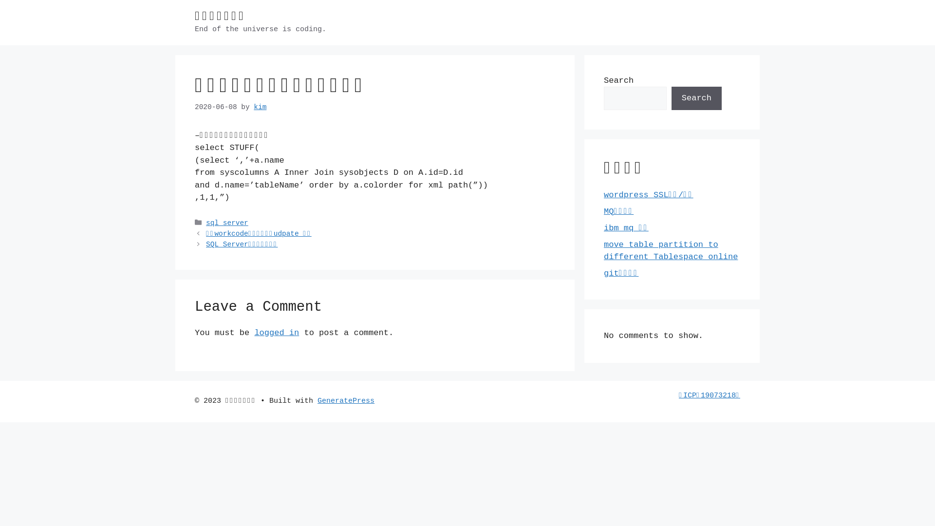 The width and height of the screenshot is (935, 526). Describe the element at coordinates (277, 333) in the screenshot. I see `logged in` at that location.